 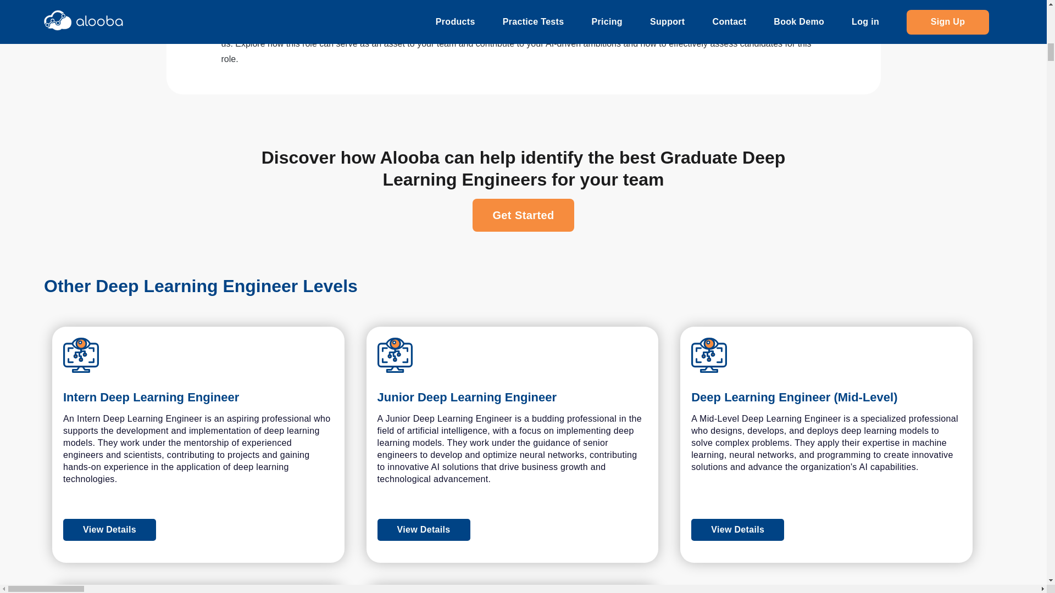 What do you see at coordinates (110, 529) in the screenshot?
I see `View Details` at bounding box center [110, 529].